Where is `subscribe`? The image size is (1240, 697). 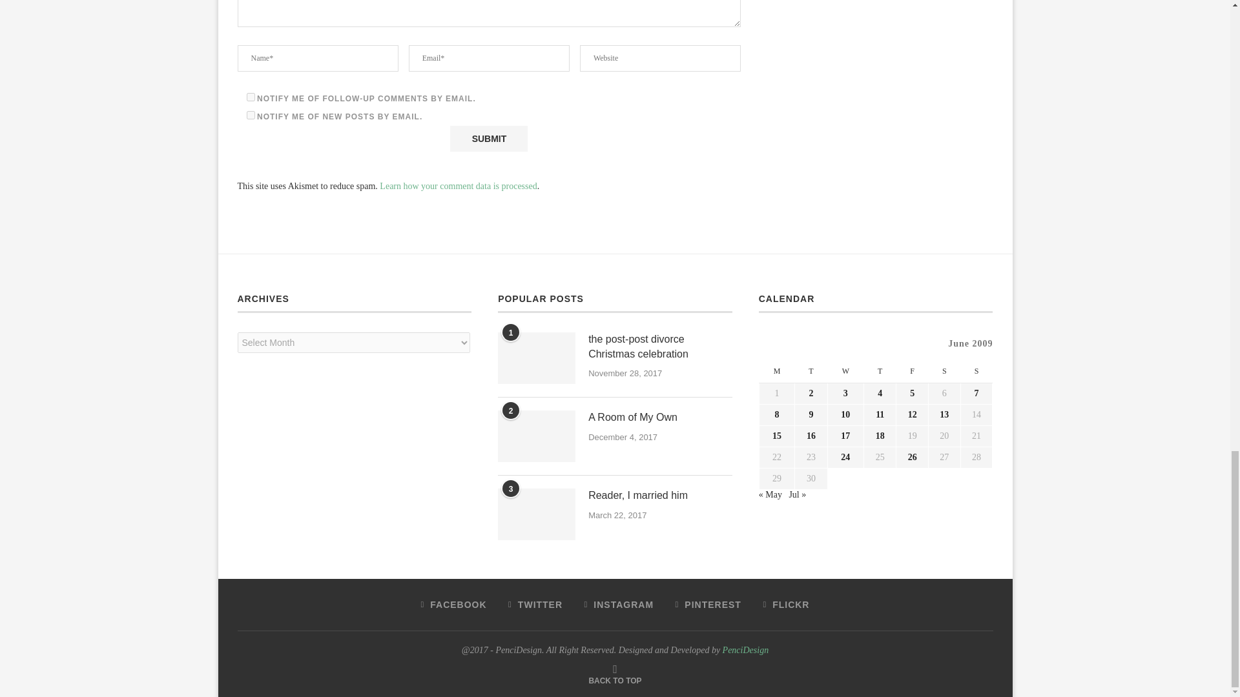 subscribe is located at coordinates (251, 97).